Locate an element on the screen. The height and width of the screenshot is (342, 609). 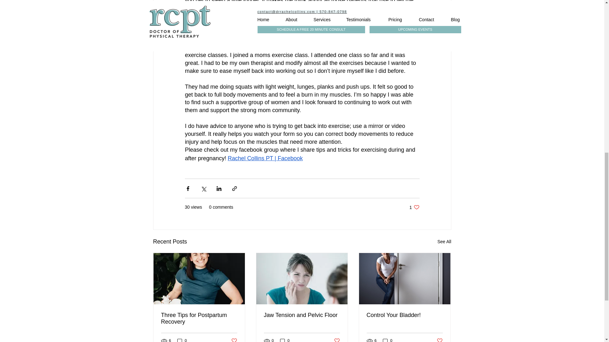
Post not marked as liked is located at coordinates (302, 315).